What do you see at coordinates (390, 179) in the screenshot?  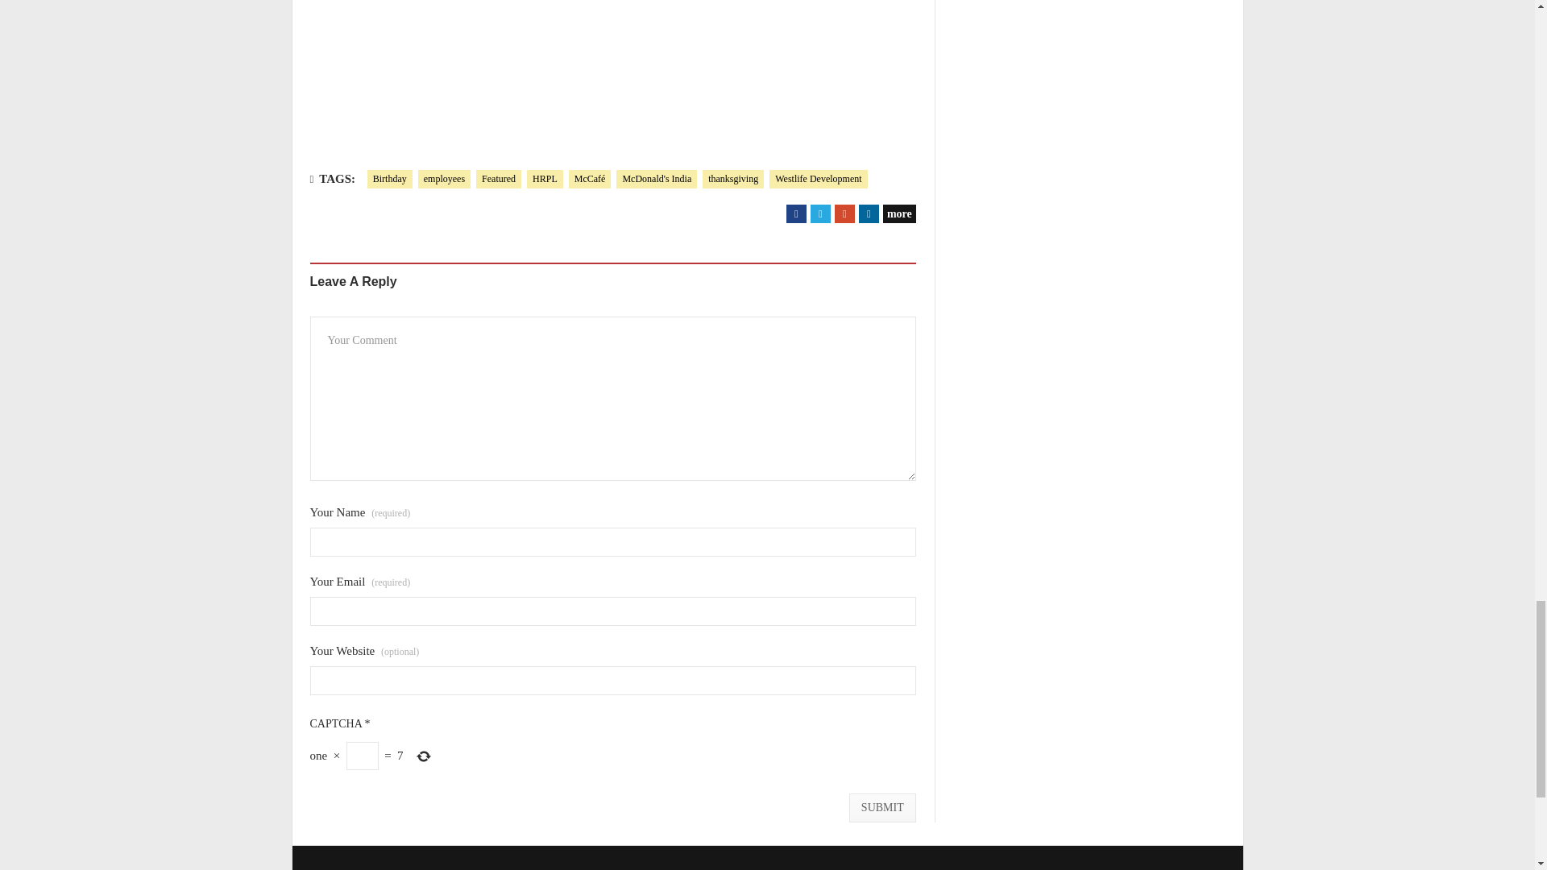 I see `Birthday` at bounding box center [390, 179].